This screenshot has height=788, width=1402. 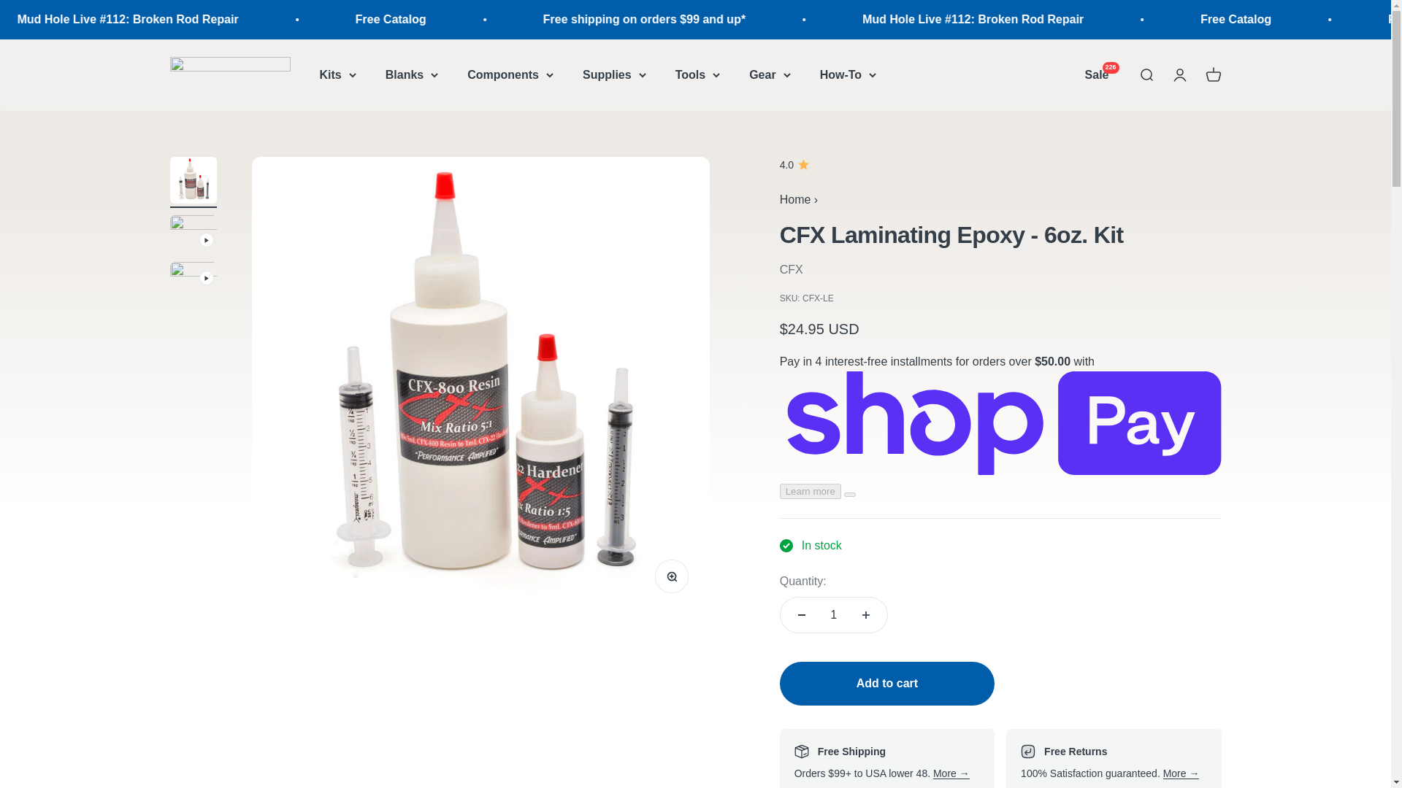 What do you see at coordinates (795, 198) in the screenshot?
I see `Home` at bounding box center [795, 198].